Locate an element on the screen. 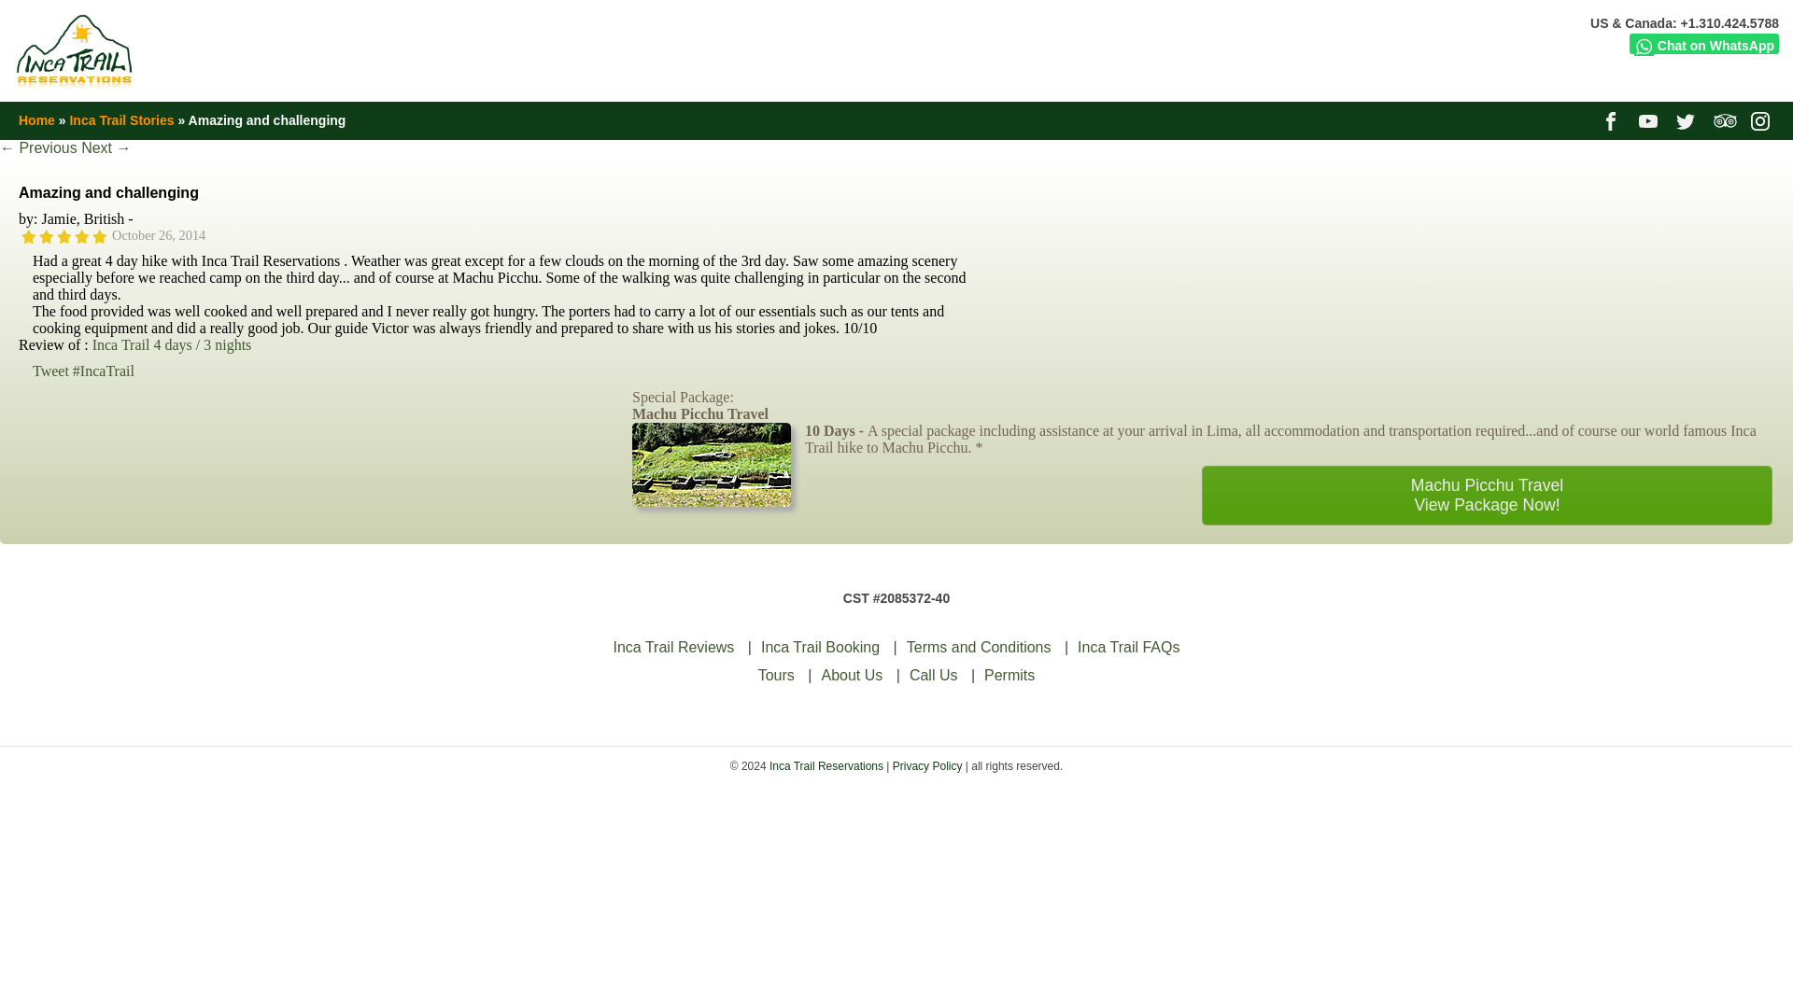  youtube is located at coordinates (1649, 119).